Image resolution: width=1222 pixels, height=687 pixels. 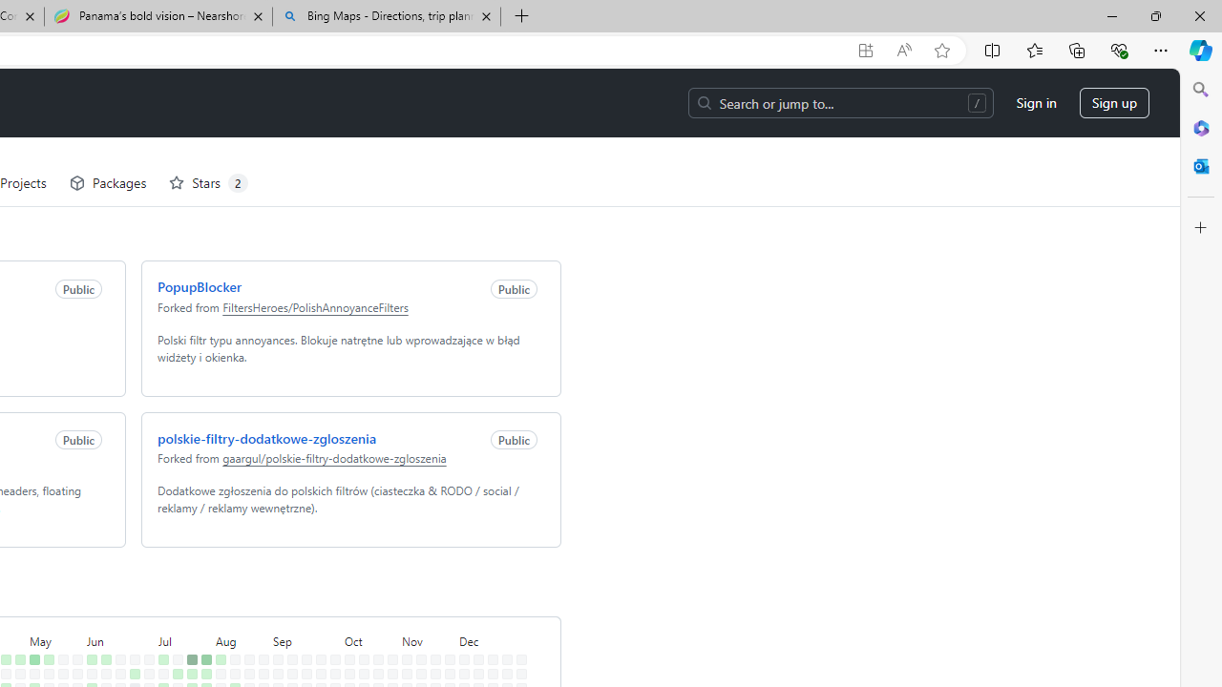 What do you see at coordinates (432, 619) in the screenshot?
I see `No contributions on November 19th.` at bounding box center [432, 619].